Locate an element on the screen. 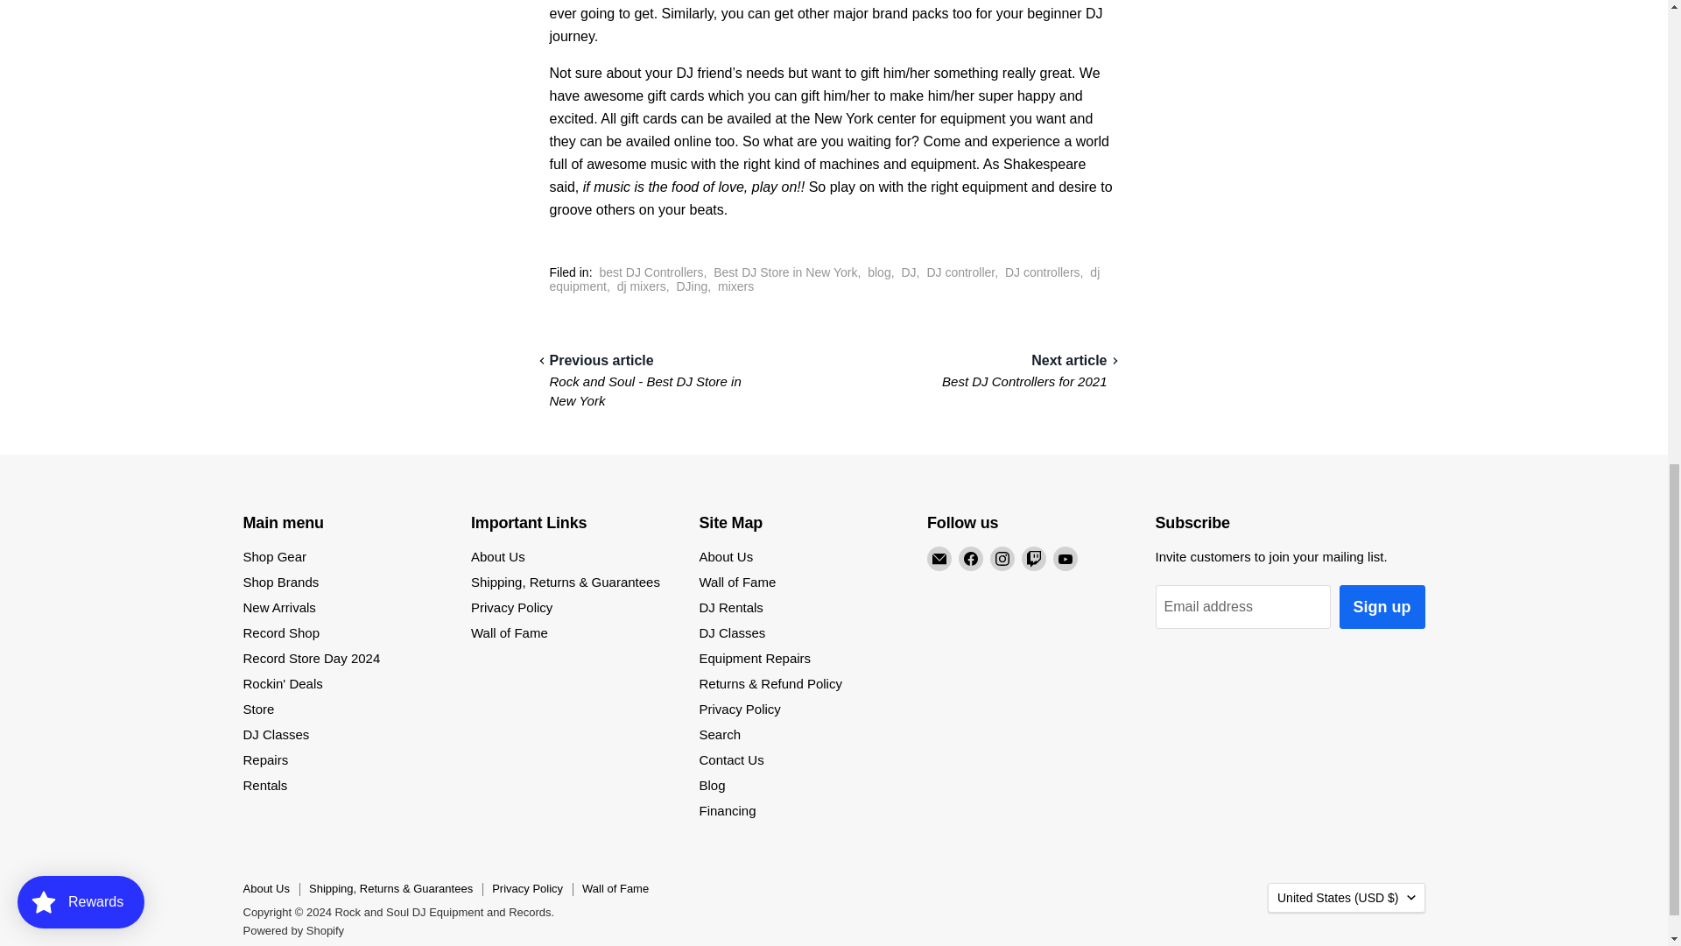 The image size is (1681, 946). YouTube is located at coordinates (1065, 559).